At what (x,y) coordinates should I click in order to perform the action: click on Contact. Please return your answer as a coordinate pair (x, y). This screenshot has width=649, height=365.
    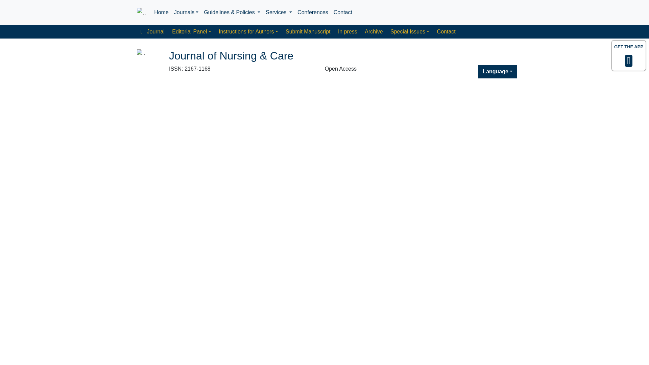
    Looking at the image, I should click on (446, 32).